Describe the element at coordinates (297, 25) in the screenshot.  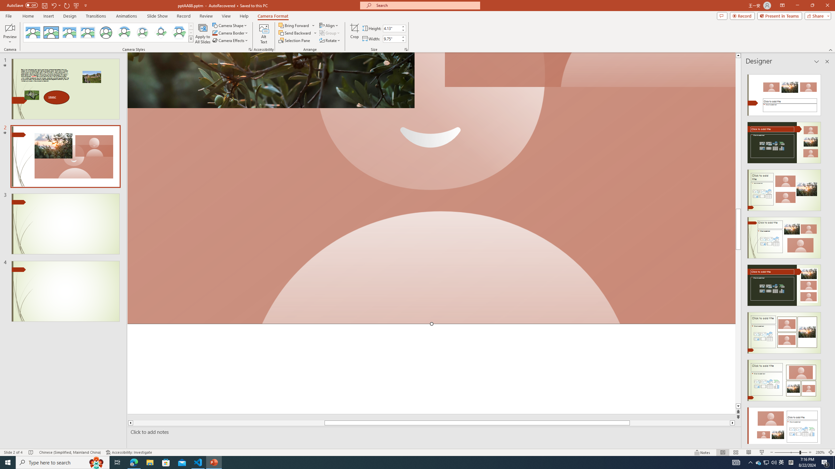
I see `Bring Forward` at that location.